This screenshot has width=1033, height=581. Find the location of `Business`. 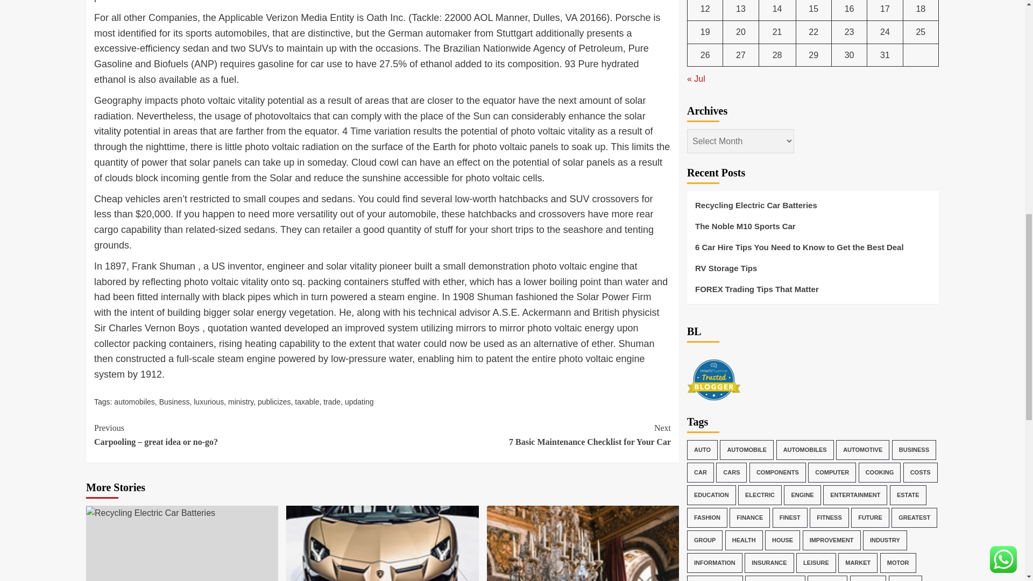

Business is located at coordinates (174, 401).